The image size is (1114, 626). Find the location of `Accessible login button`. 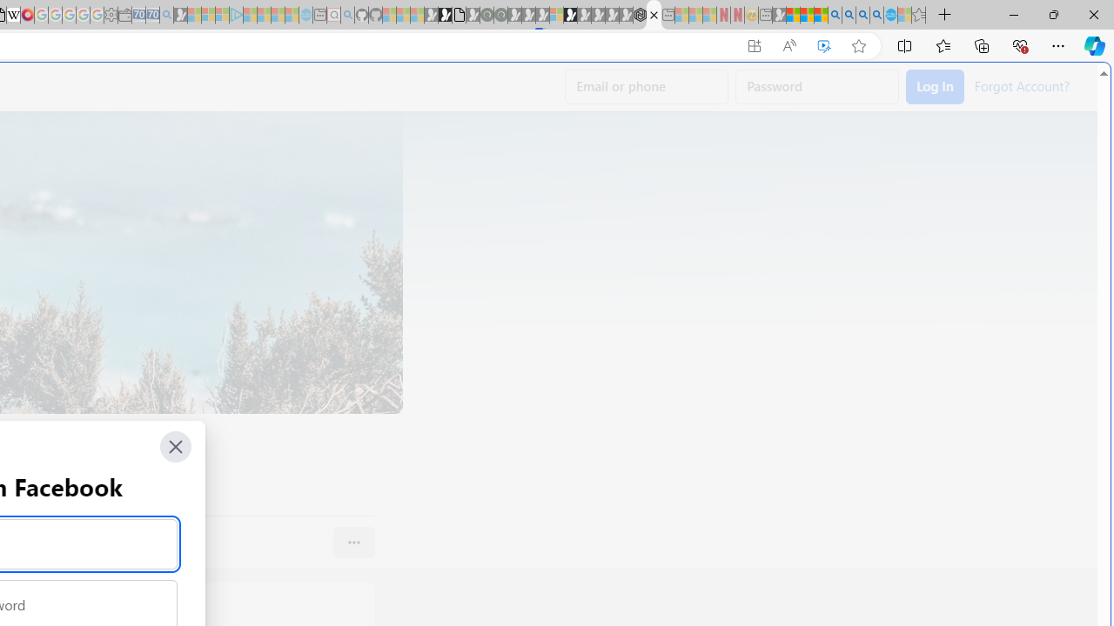

Accessible login button is located at coordinates (935, 87).